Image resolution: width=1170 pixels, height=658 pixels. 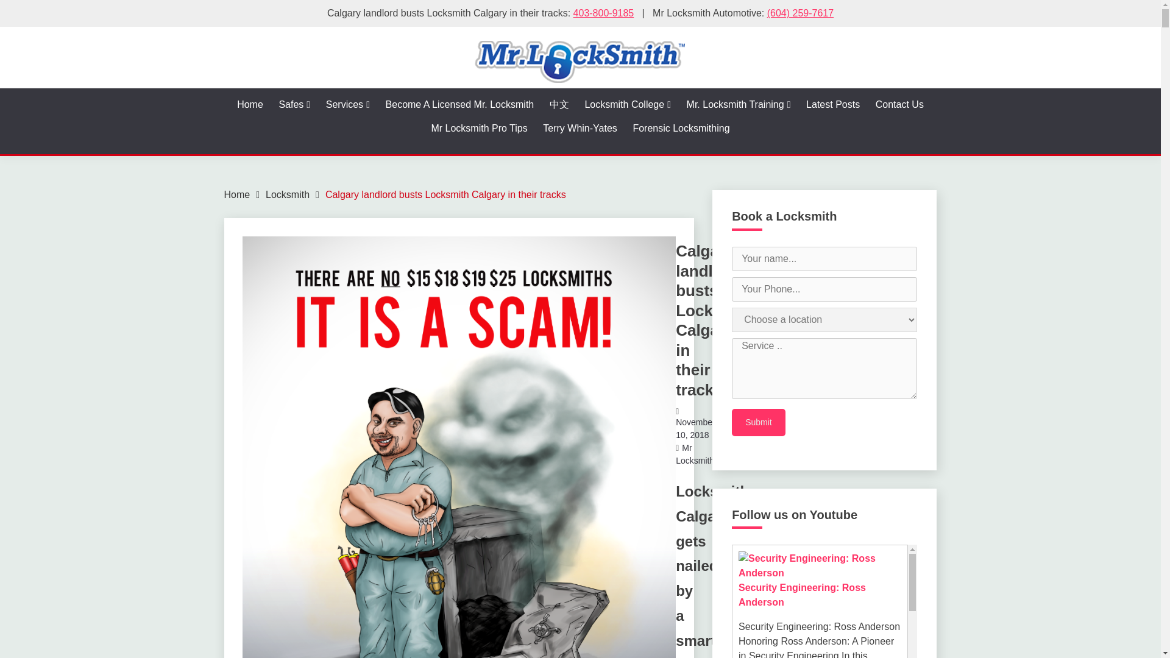 I want to click on Home, so click(x=250, y=104).